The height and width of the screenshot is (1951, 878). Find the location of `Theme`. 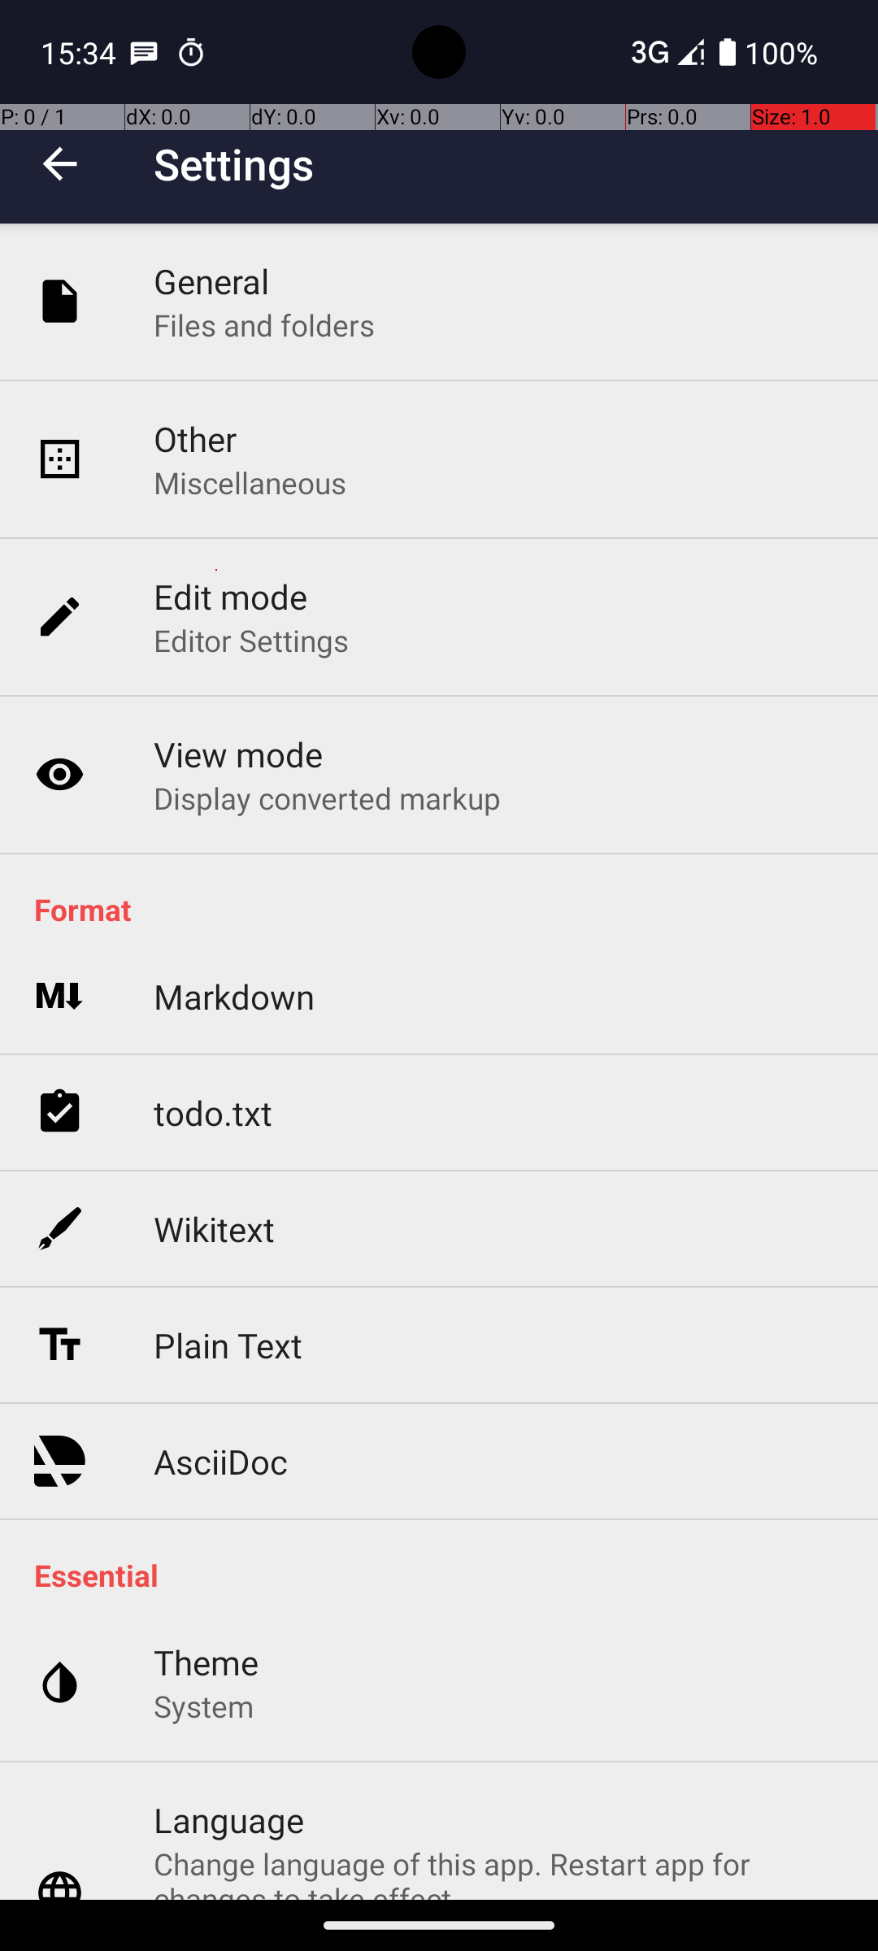

Theme is located at coordinates (206, 1662).